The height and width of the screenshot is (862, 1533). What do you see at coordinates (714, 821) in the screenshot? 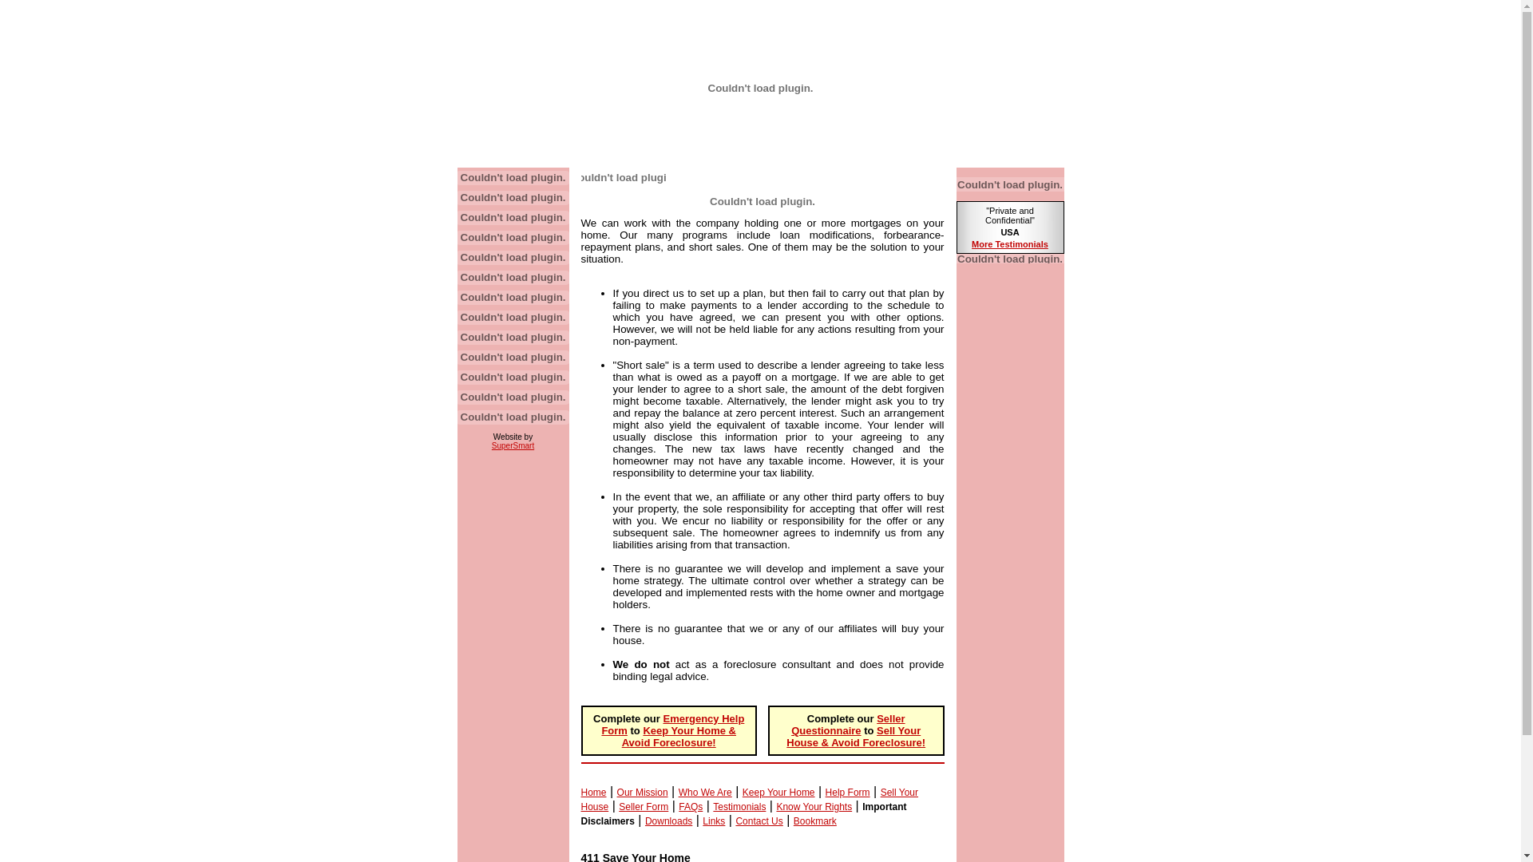
I see `Links` at bounding box center [714, 821].